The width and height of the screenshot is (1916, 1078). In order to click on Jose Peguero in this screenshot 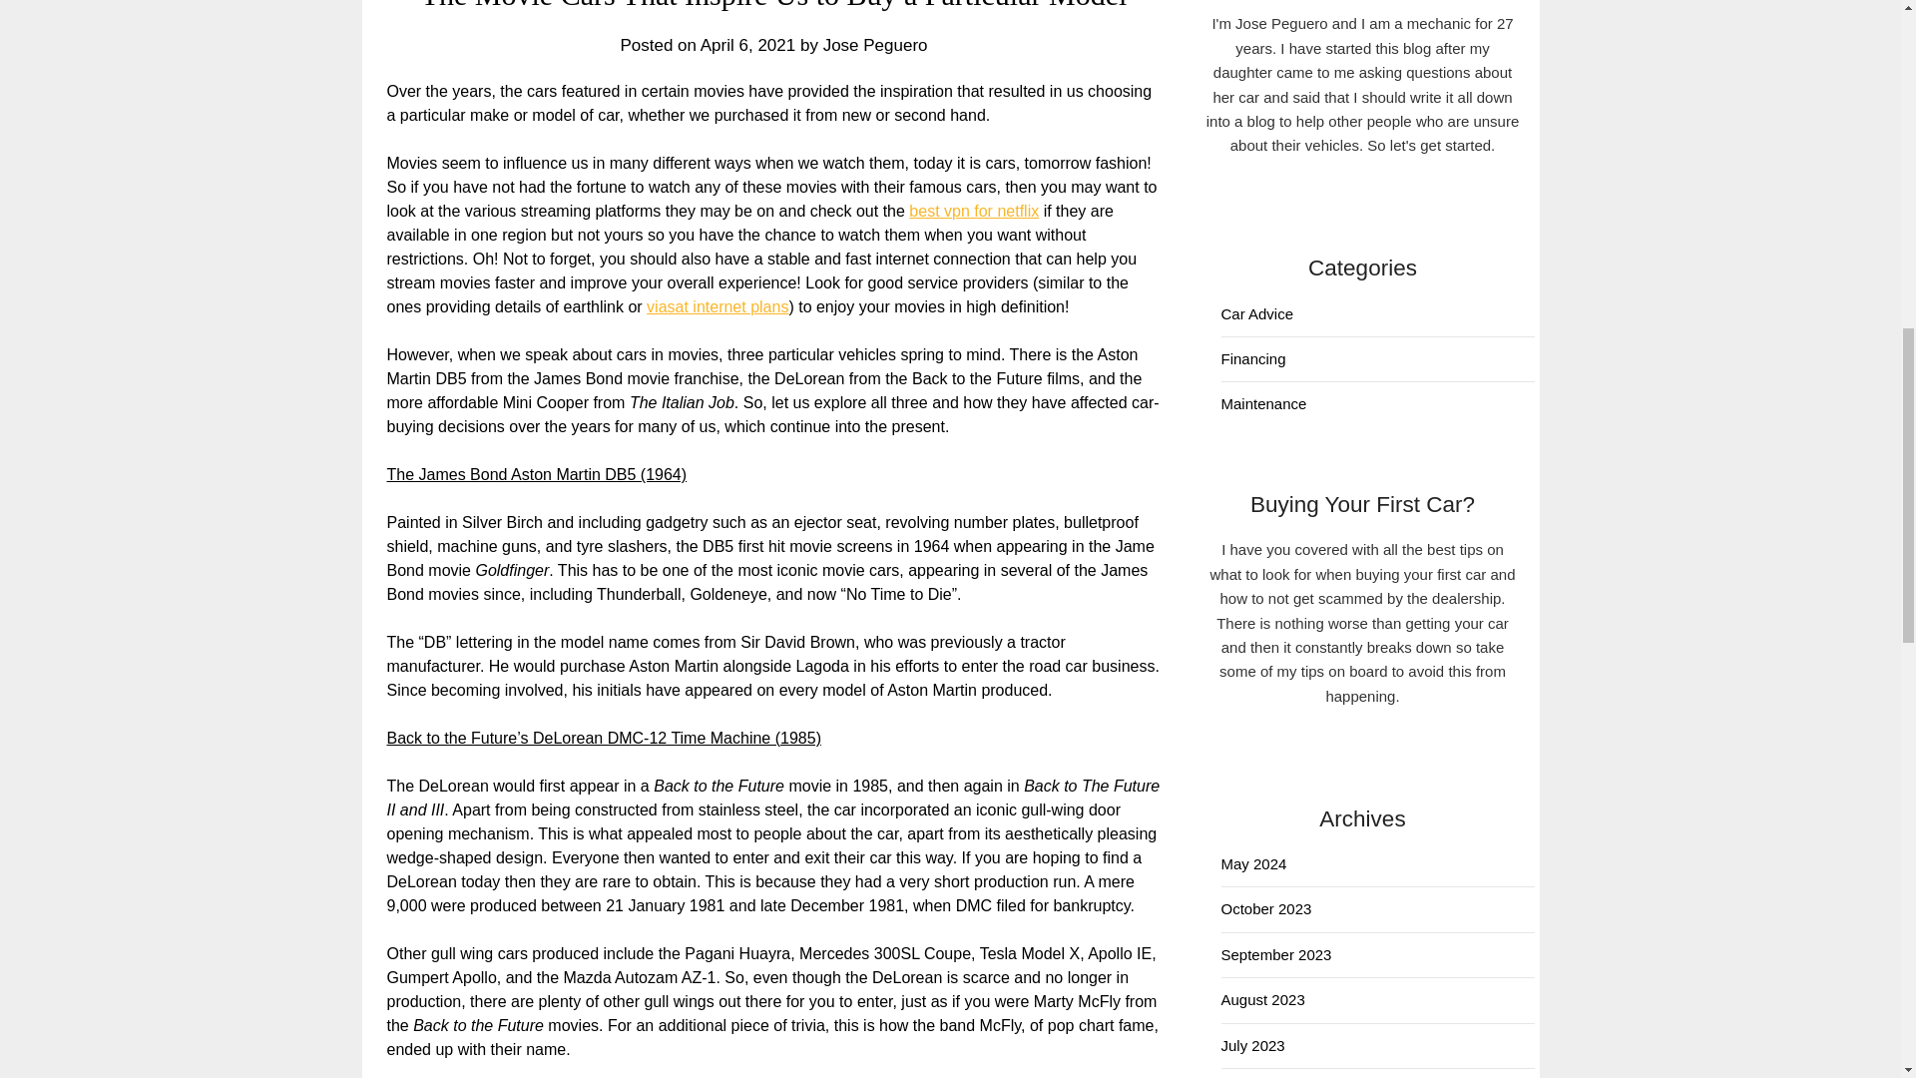, I will do `click(875, 45)`.